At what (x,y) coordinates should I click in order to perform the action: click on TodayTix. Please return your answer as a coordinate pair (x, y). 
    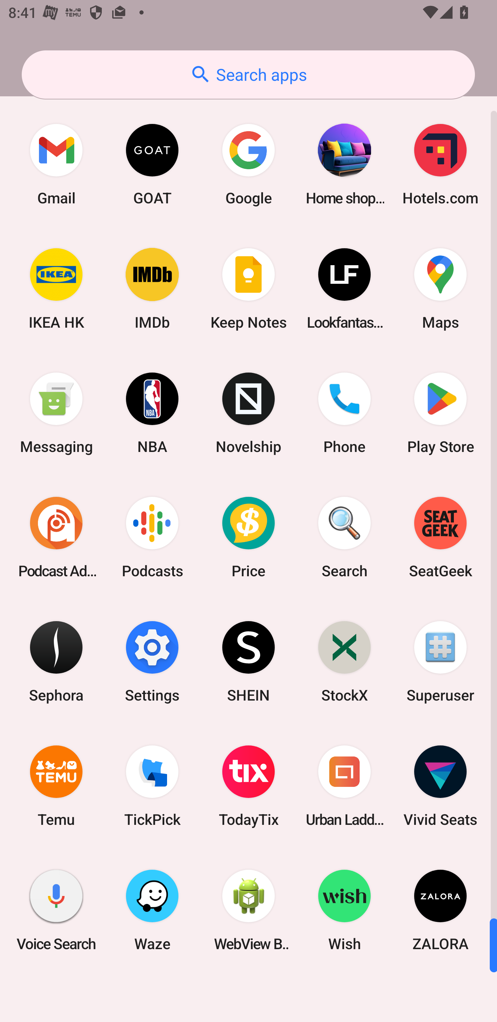
    Looking at the image, I should click on (248, 786).